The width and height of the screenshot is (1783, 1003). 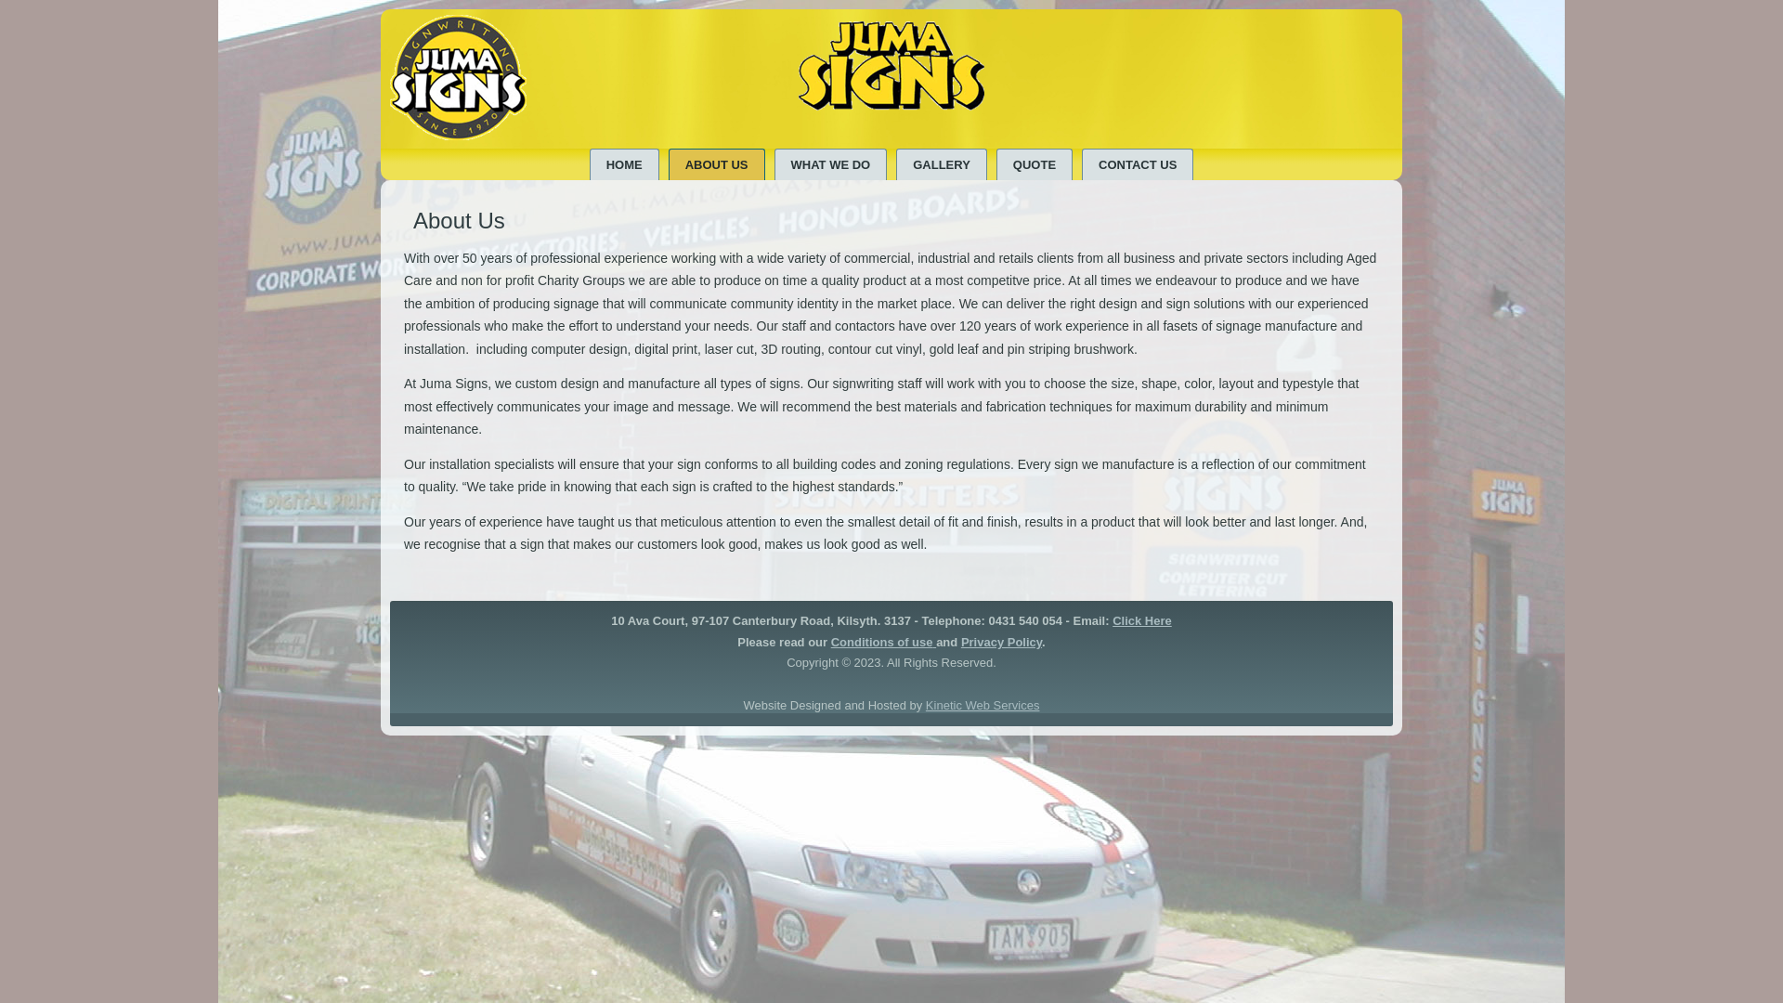 I want to click on QUOTE, so click(x=1035, y=164).